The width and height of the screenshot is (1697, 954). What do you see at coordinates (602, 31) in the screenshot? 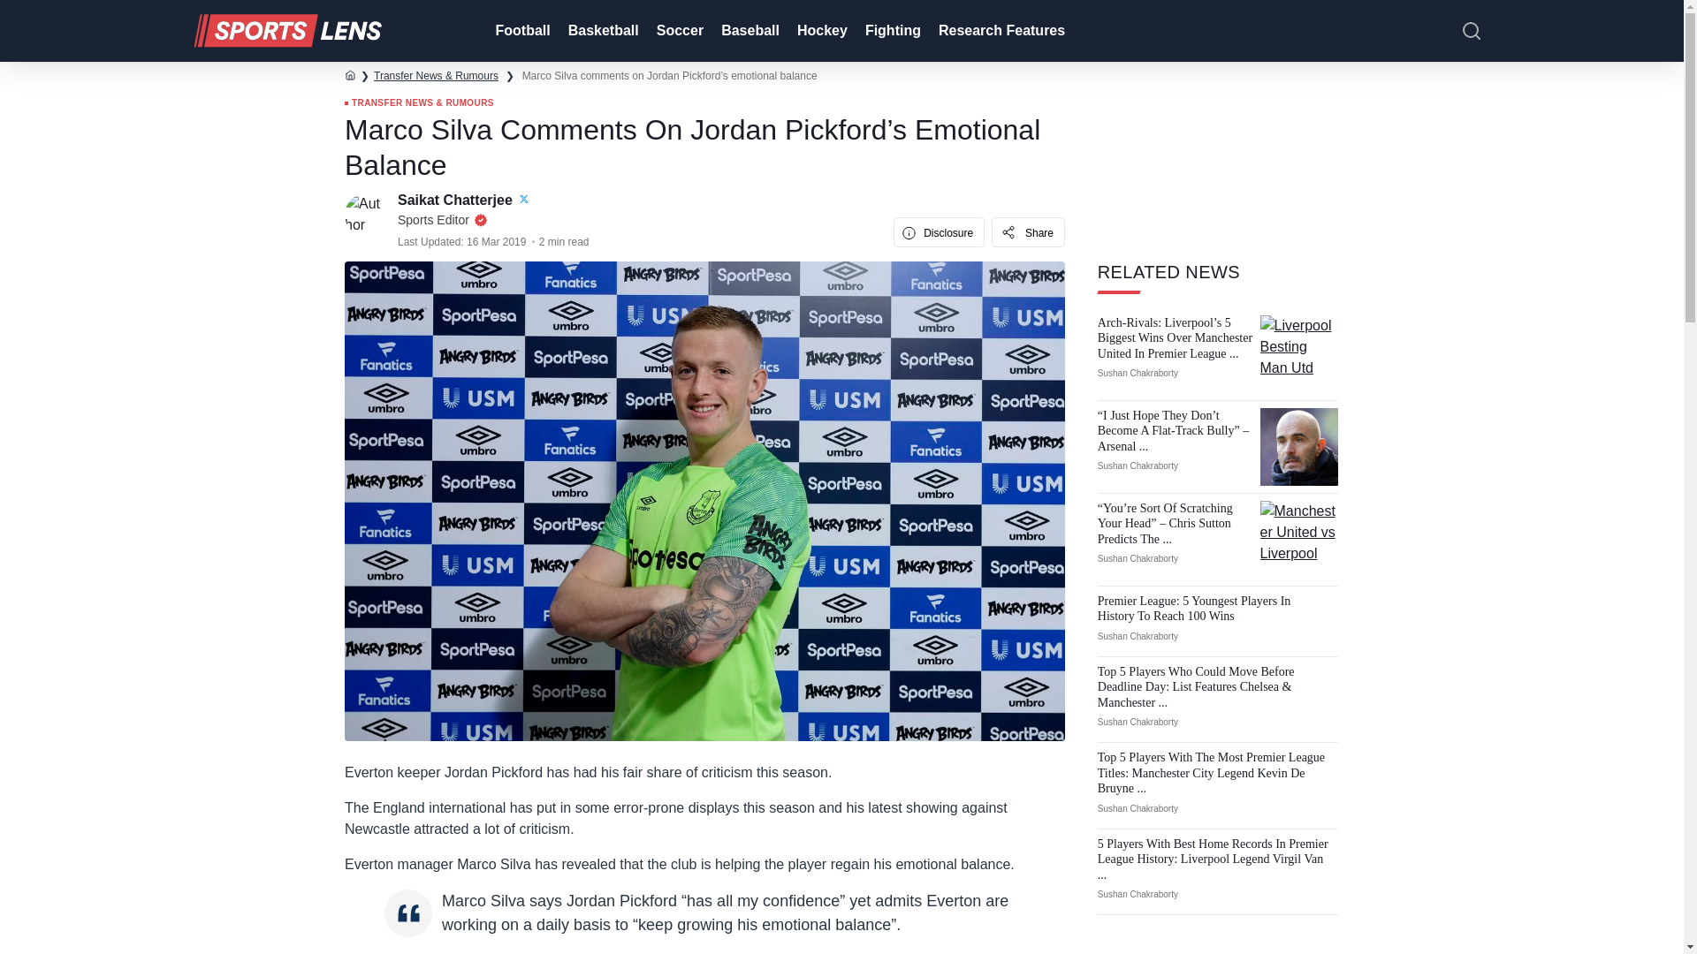
I see `Basketball` at bounding box center [602, 31].